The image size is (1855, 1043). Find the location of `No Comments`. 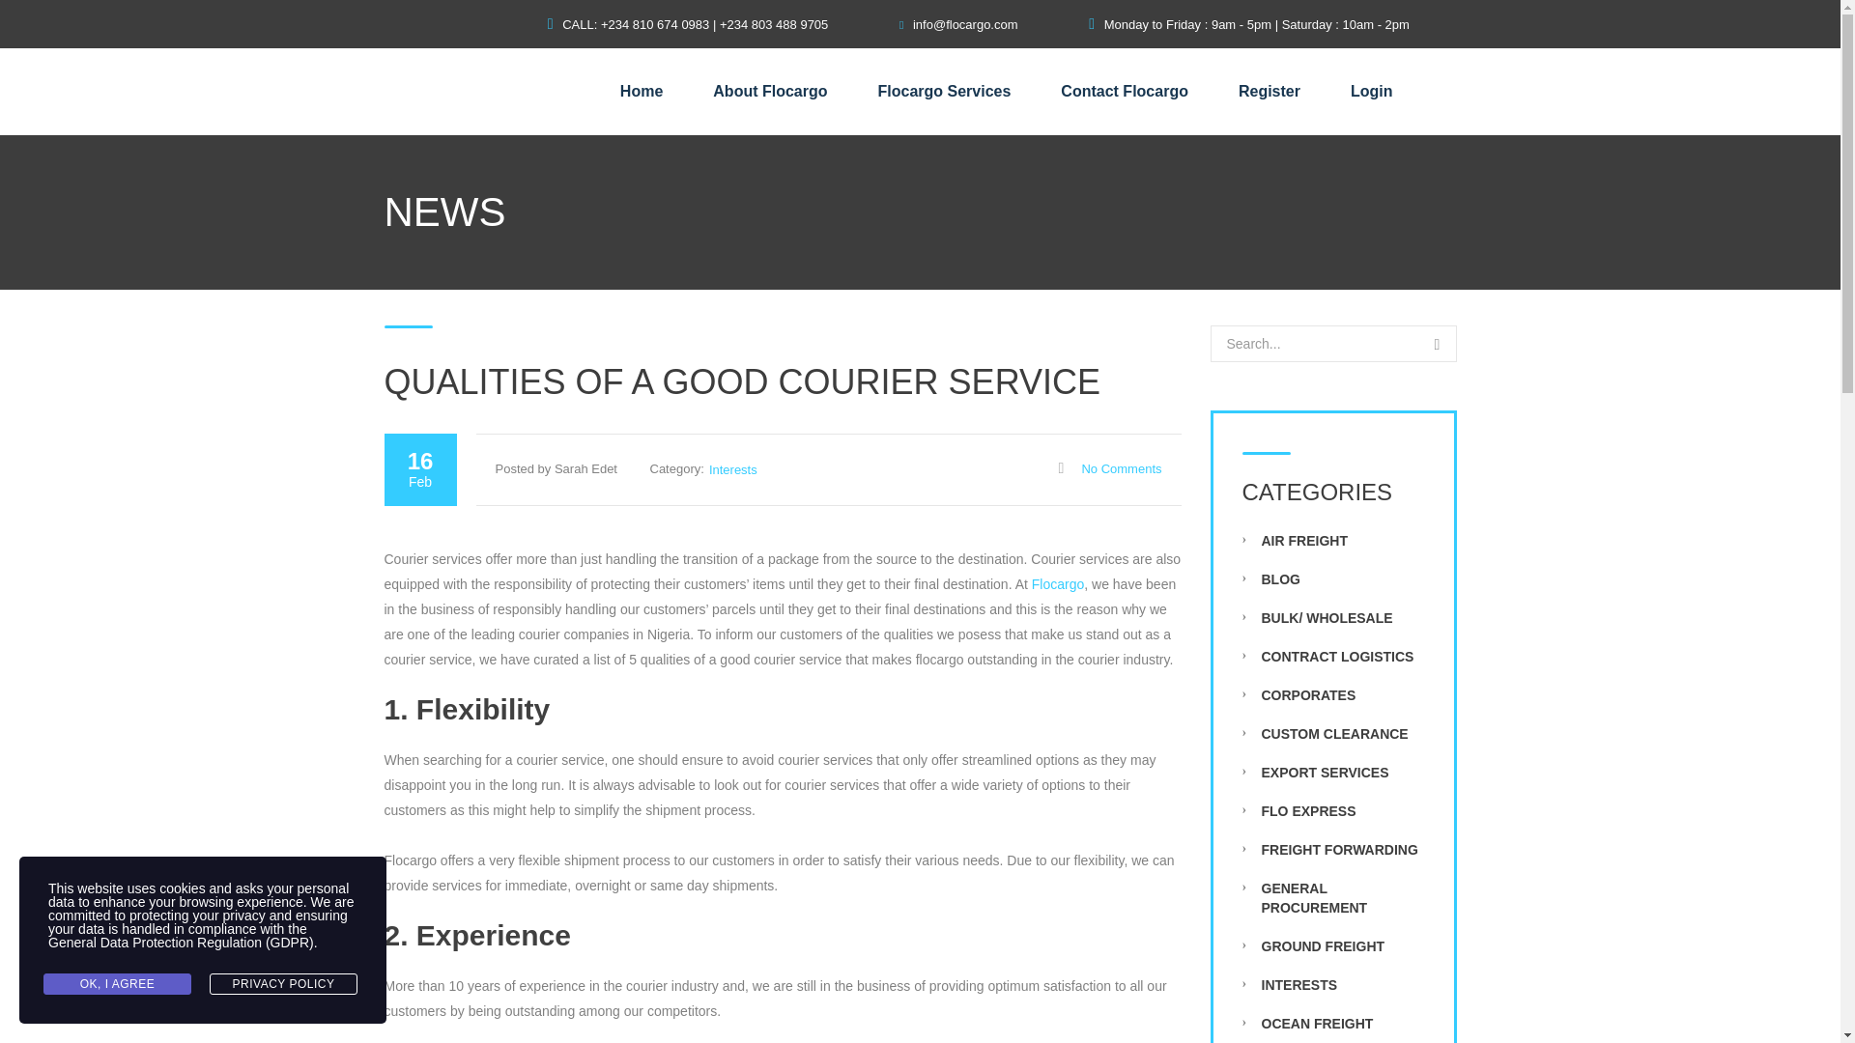

No Comments is located at coordinates (1109, 468).